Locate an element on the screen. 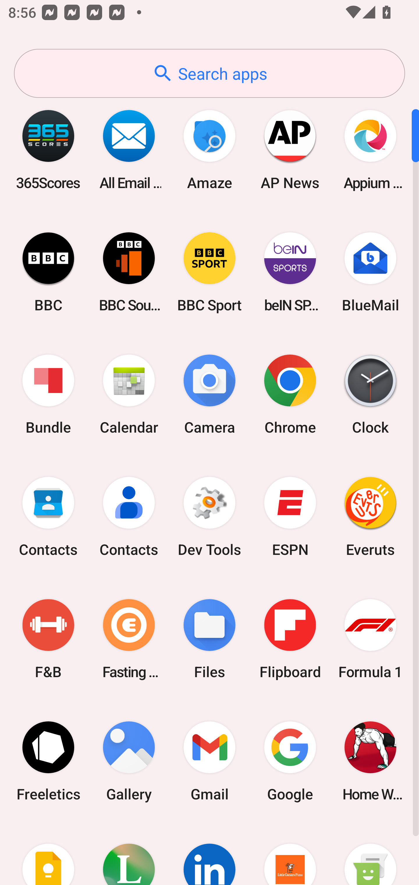 The height and width of the screenshot is (885, 419). Home Workout is located at coordinates (370, 761).